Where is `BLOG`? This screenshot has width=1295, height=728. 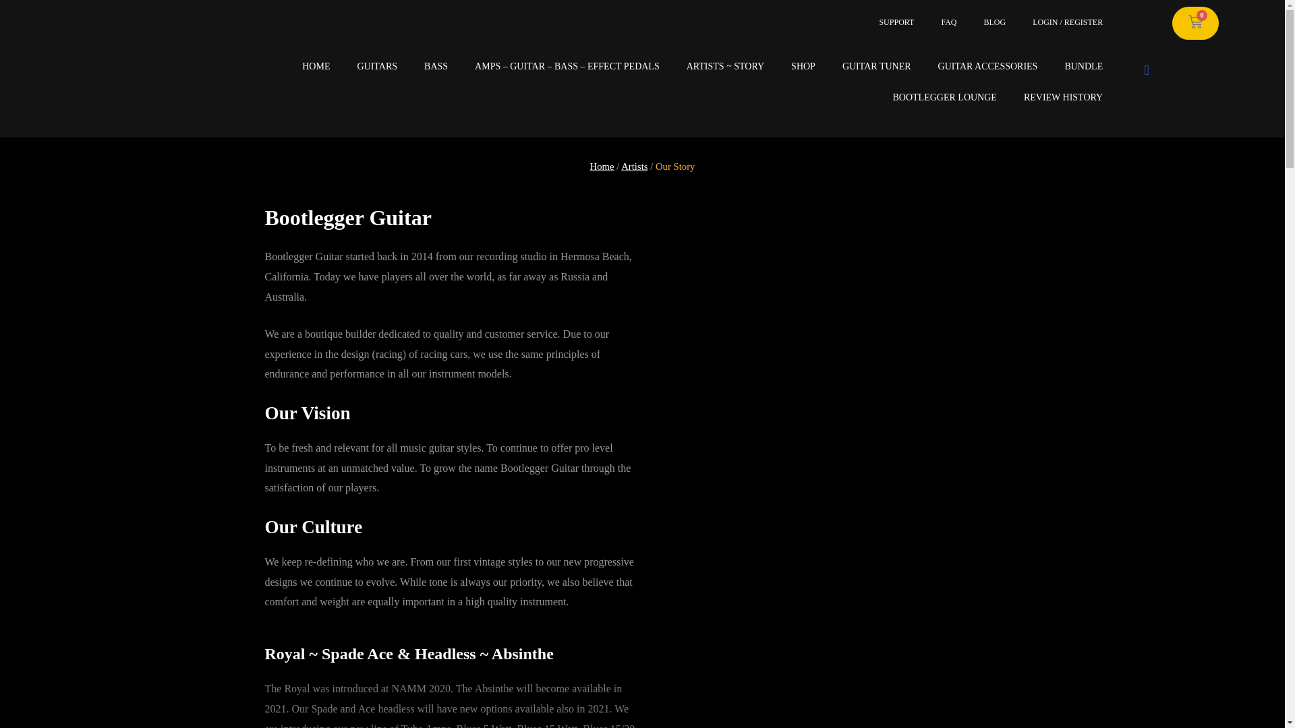
BLOG is located at coordinates (995, 22).